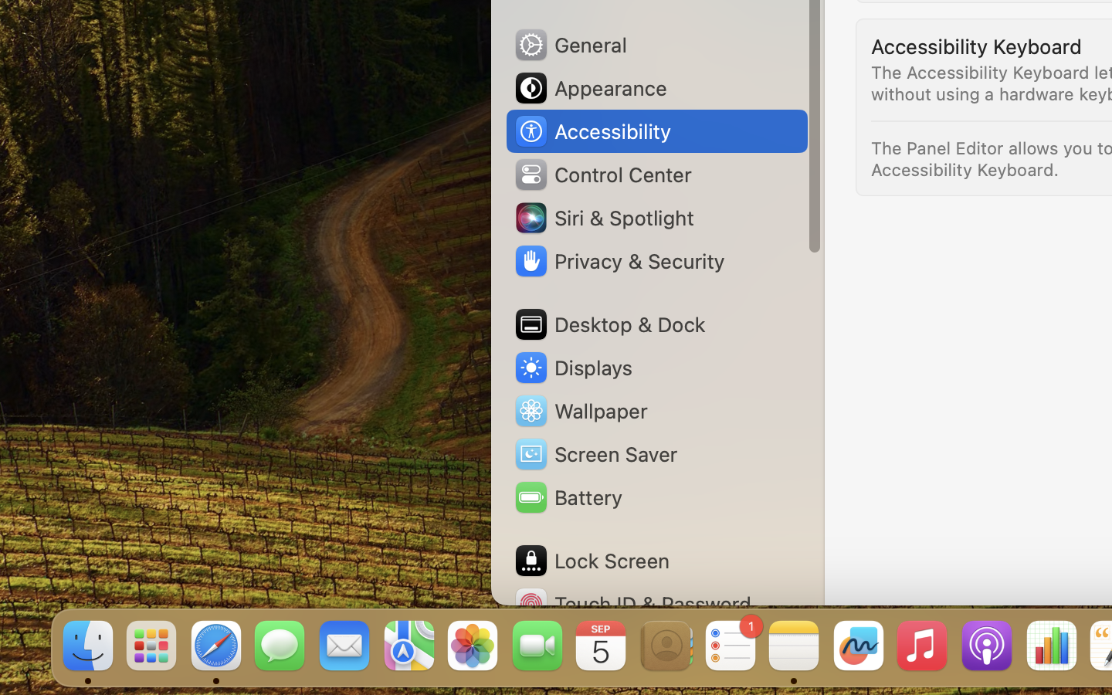 The width and height of the screenshot is (1112, 695). Describe the element at coordinates (590, 88) in the screenshot. I see `Appearance` at that location.